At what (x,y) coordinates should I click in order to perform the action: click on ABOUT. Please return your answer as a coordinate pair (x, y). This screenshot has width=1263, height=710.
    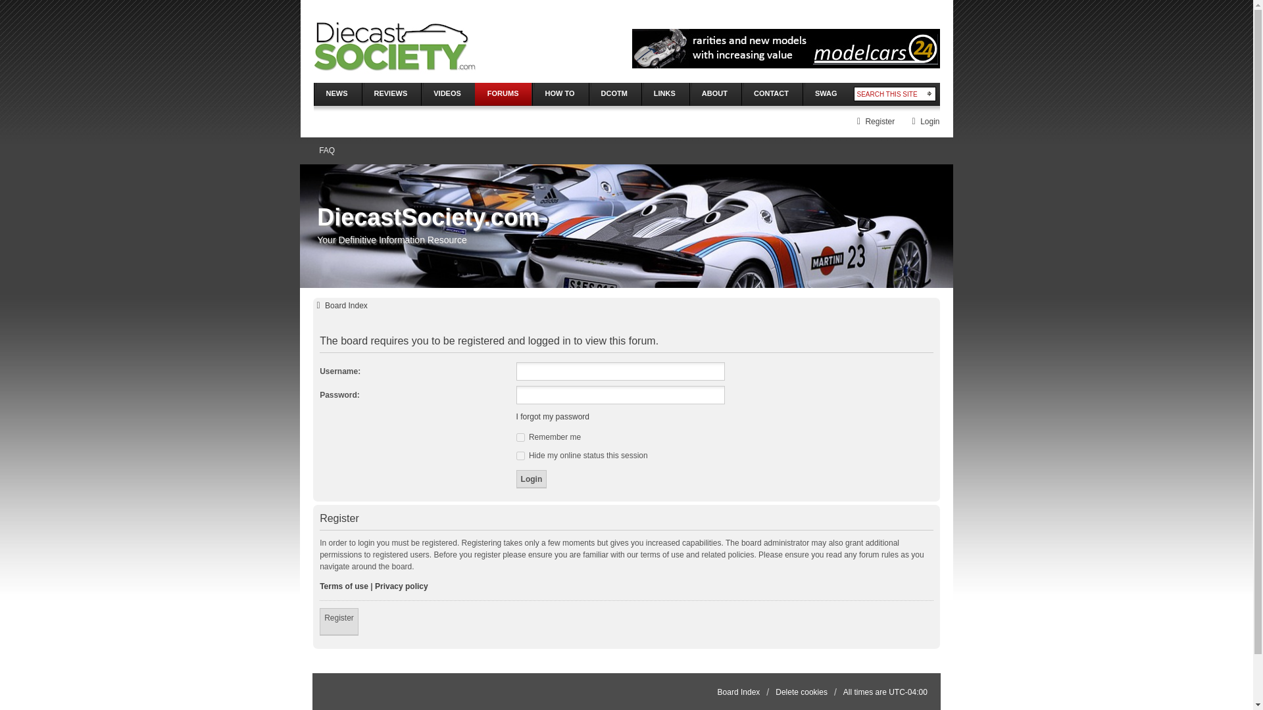
    Looking at the image, I should click on (714, 94).